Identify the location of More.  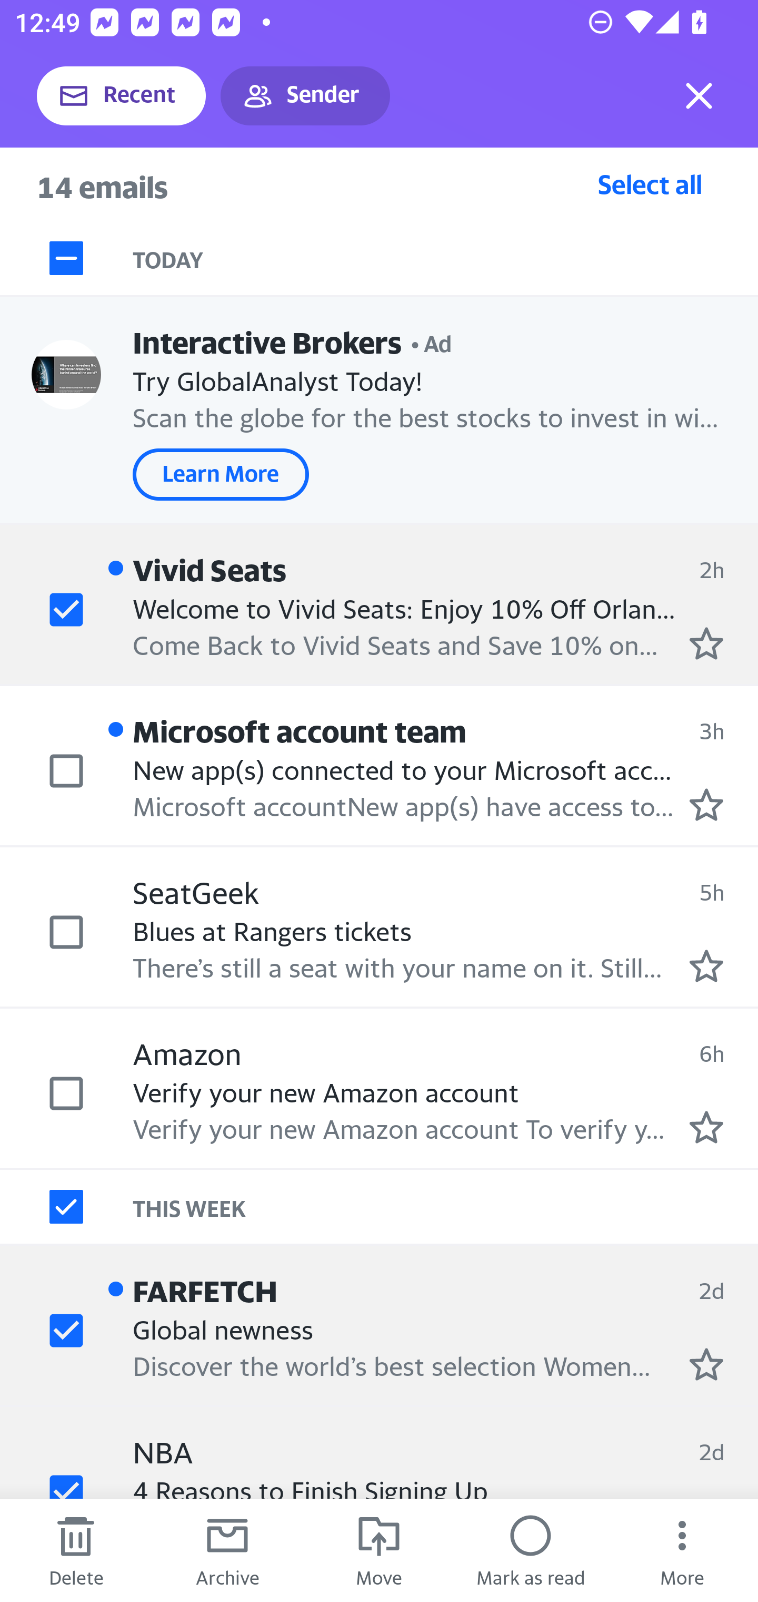
(682, 1550).